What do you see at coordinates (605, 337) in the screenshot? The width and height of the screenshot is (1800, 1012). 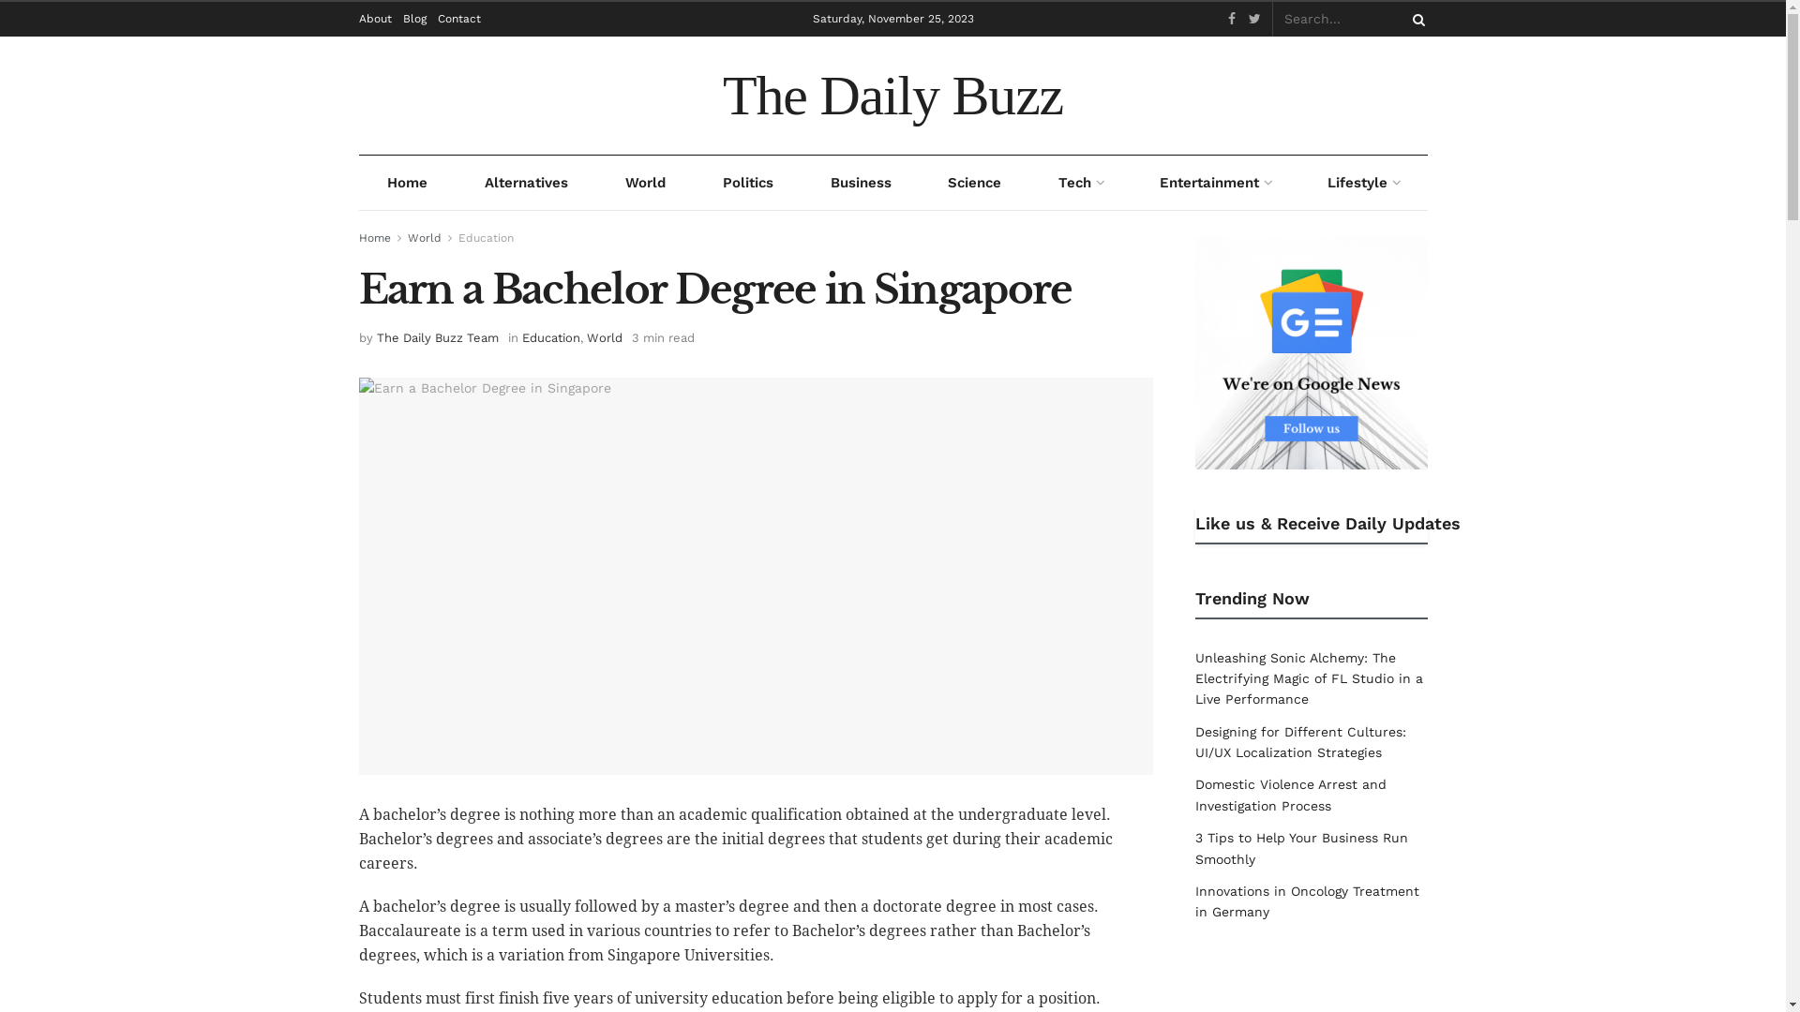 I see `World` at bounding box center [605, 337].